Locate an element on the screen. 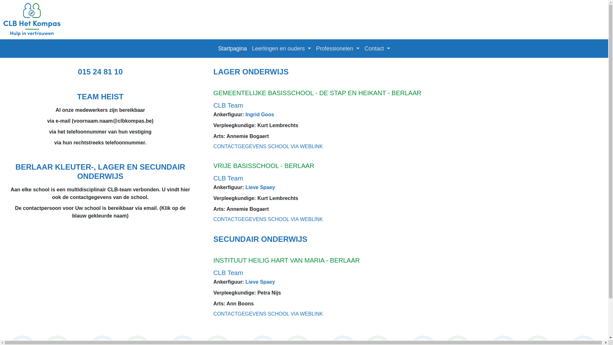 The image size is (613, 345). CONTACTGEGEVENS SCHOOL VIA WEBLINK is located at coordinates (268, 219).